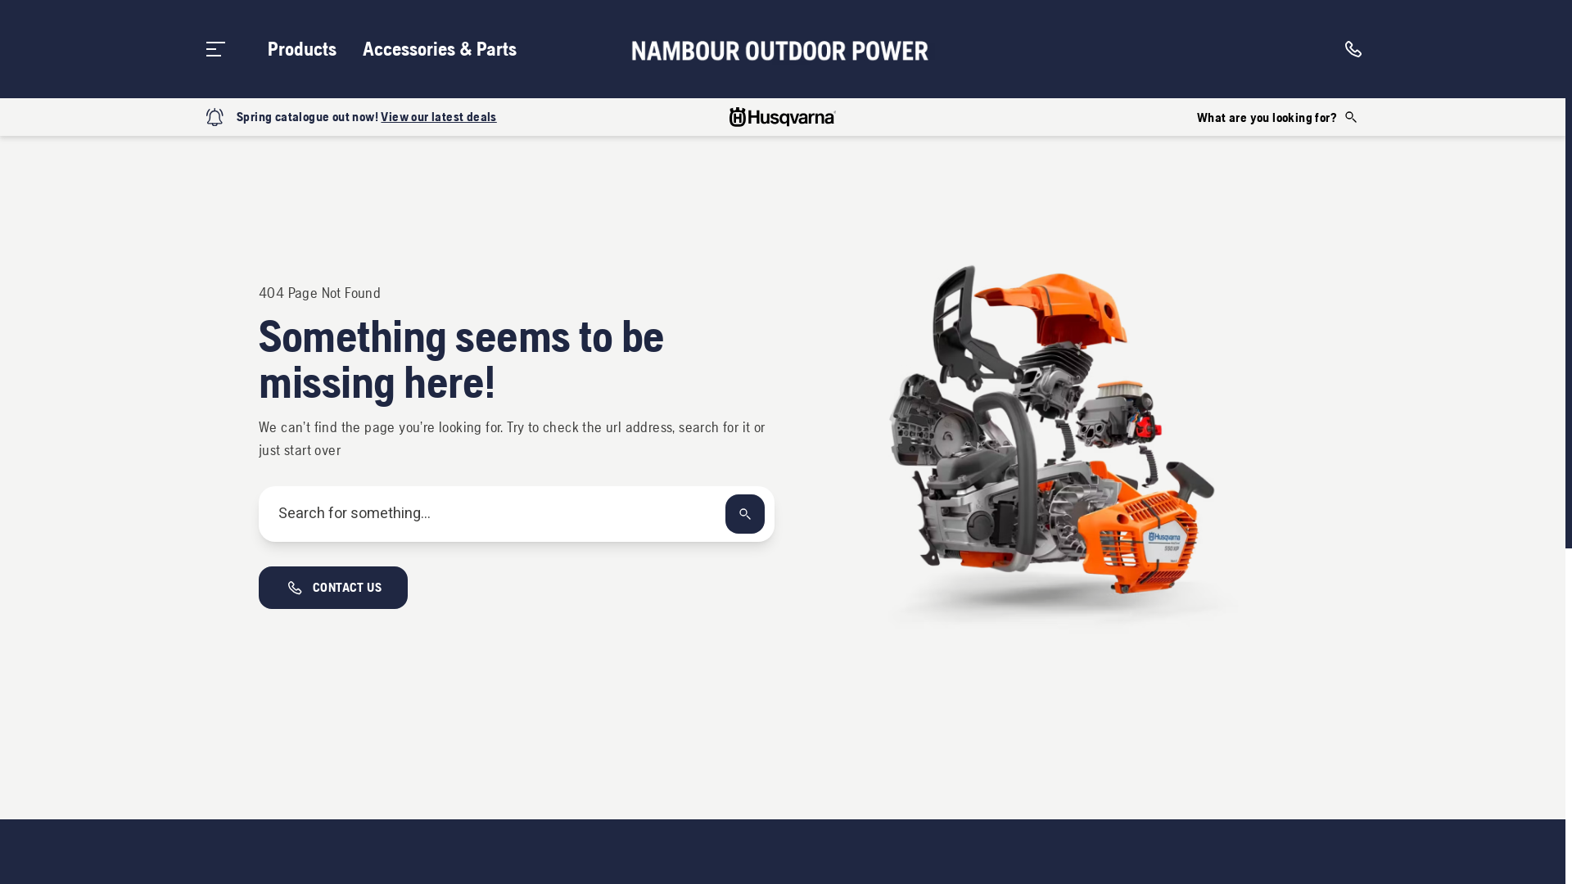 The width and height of the screenshot is (1572, 884). Describe the element at coordinates (302, 49) in the screenshot. I see `Products` at that location.